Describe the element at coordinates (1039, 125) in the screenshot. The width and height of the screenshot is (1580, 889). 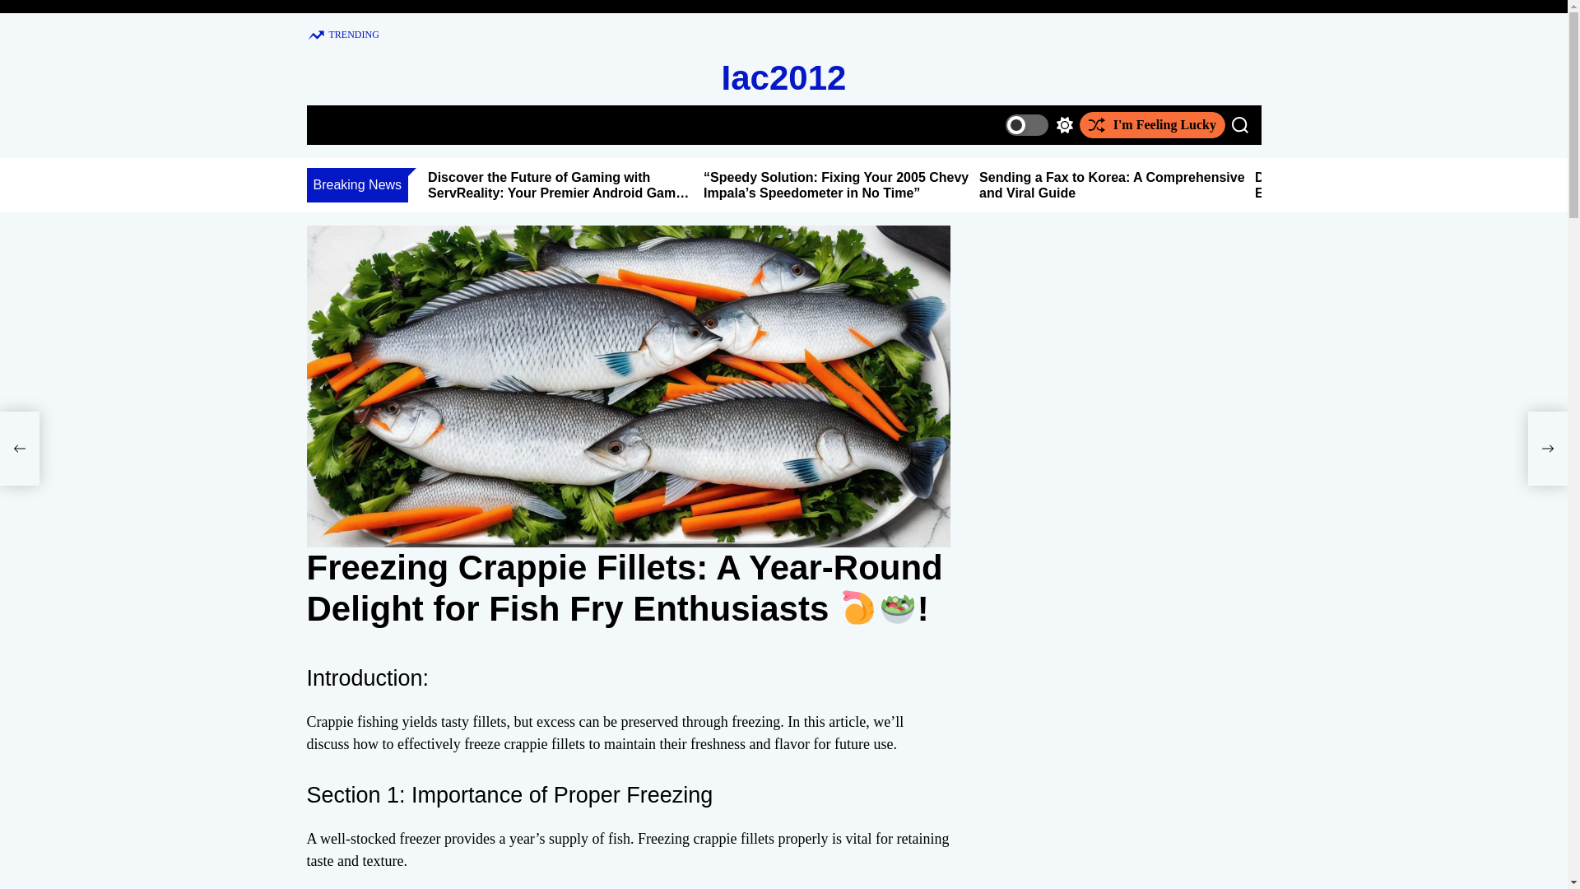
I see `Switch color mode` at that location.